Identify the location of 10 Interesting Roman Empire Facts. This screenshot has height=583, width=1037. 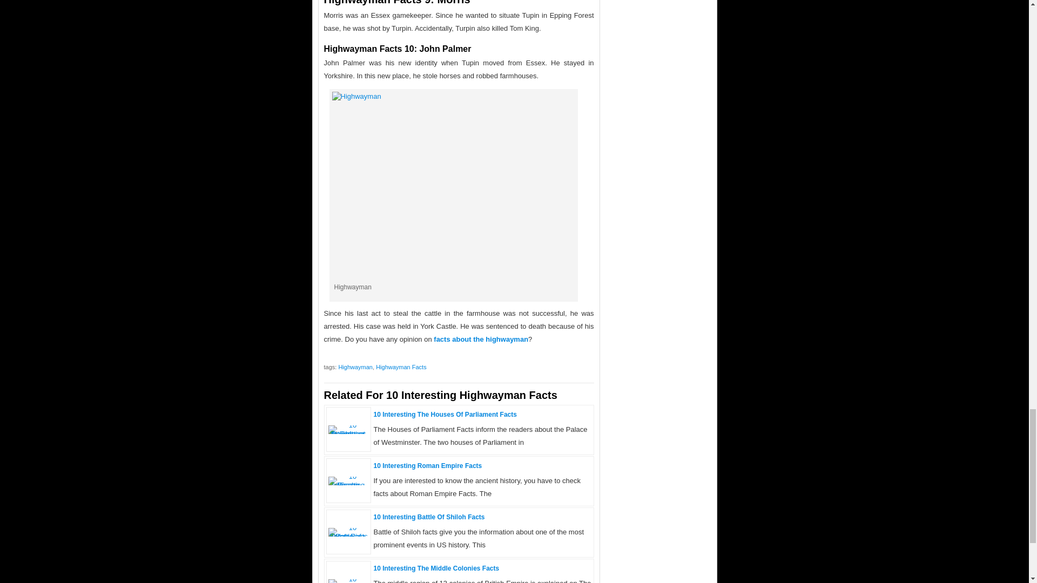
(428, 466).